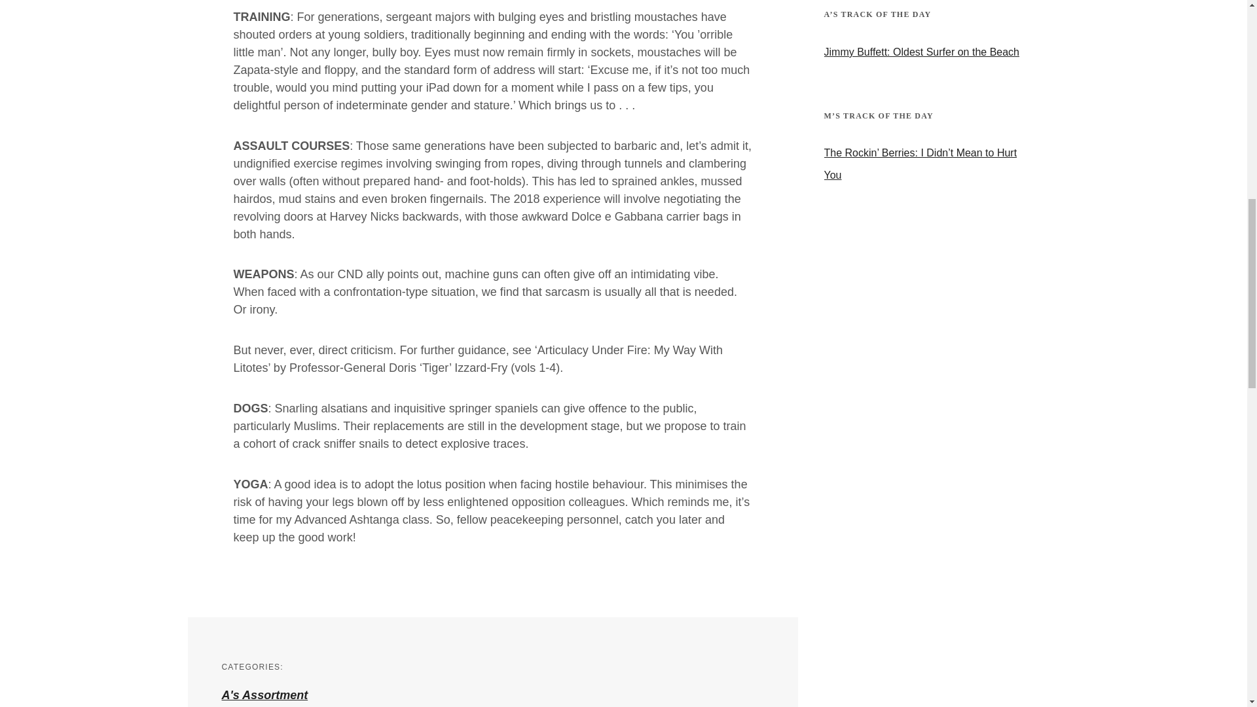 Image resolution: width=1257 pixels, height=707 pixels. I want to click on A's Assortment, so click(264, 695).